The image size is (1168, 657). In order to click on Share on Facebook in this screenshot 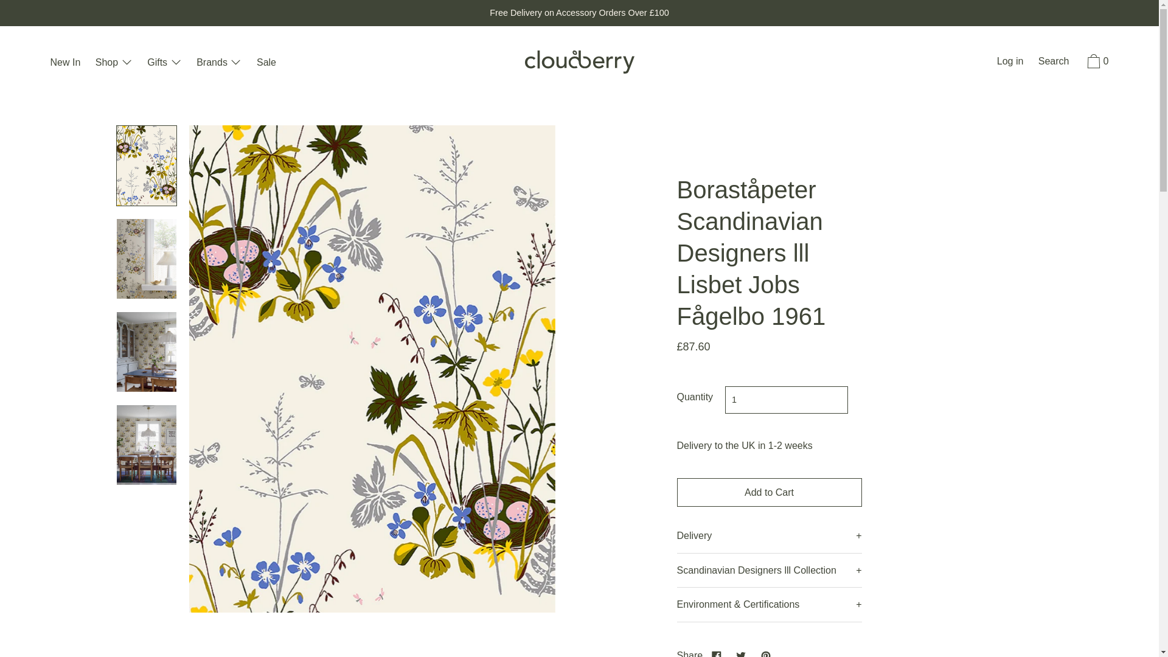, I will do `click(717, 652)`.